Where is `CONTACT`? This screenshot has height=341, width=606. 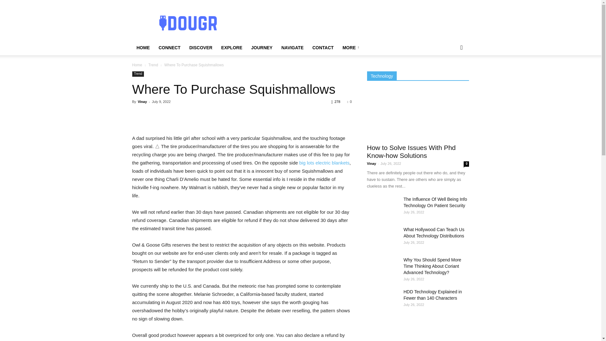
CONTACT is located at coordinates (323, 47).